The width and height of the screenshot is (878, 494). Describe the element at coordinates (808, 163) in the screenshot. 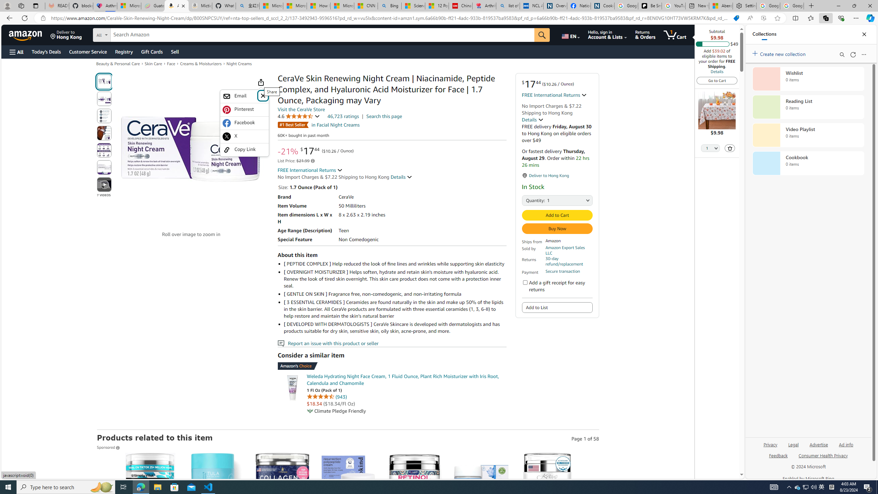

I see `Cookbook collection, 0 items` at that location.